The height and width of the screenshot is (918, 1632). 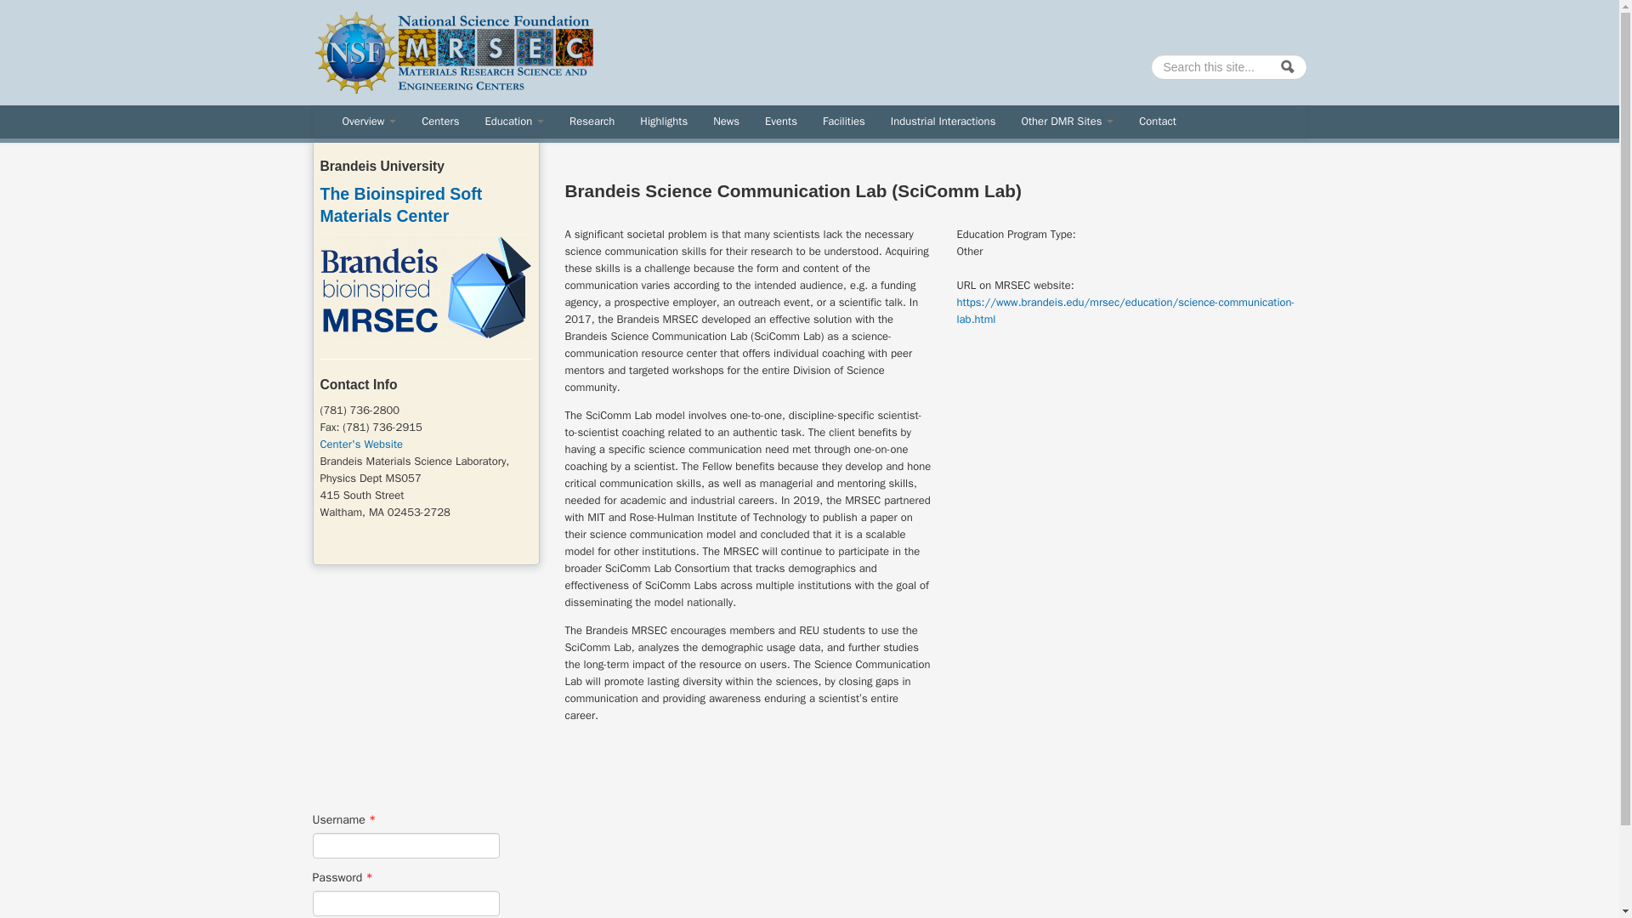 What do you see at coordinates (369, 122) in the screenshot?
I see `Overview` at bounding box center [369, 122].